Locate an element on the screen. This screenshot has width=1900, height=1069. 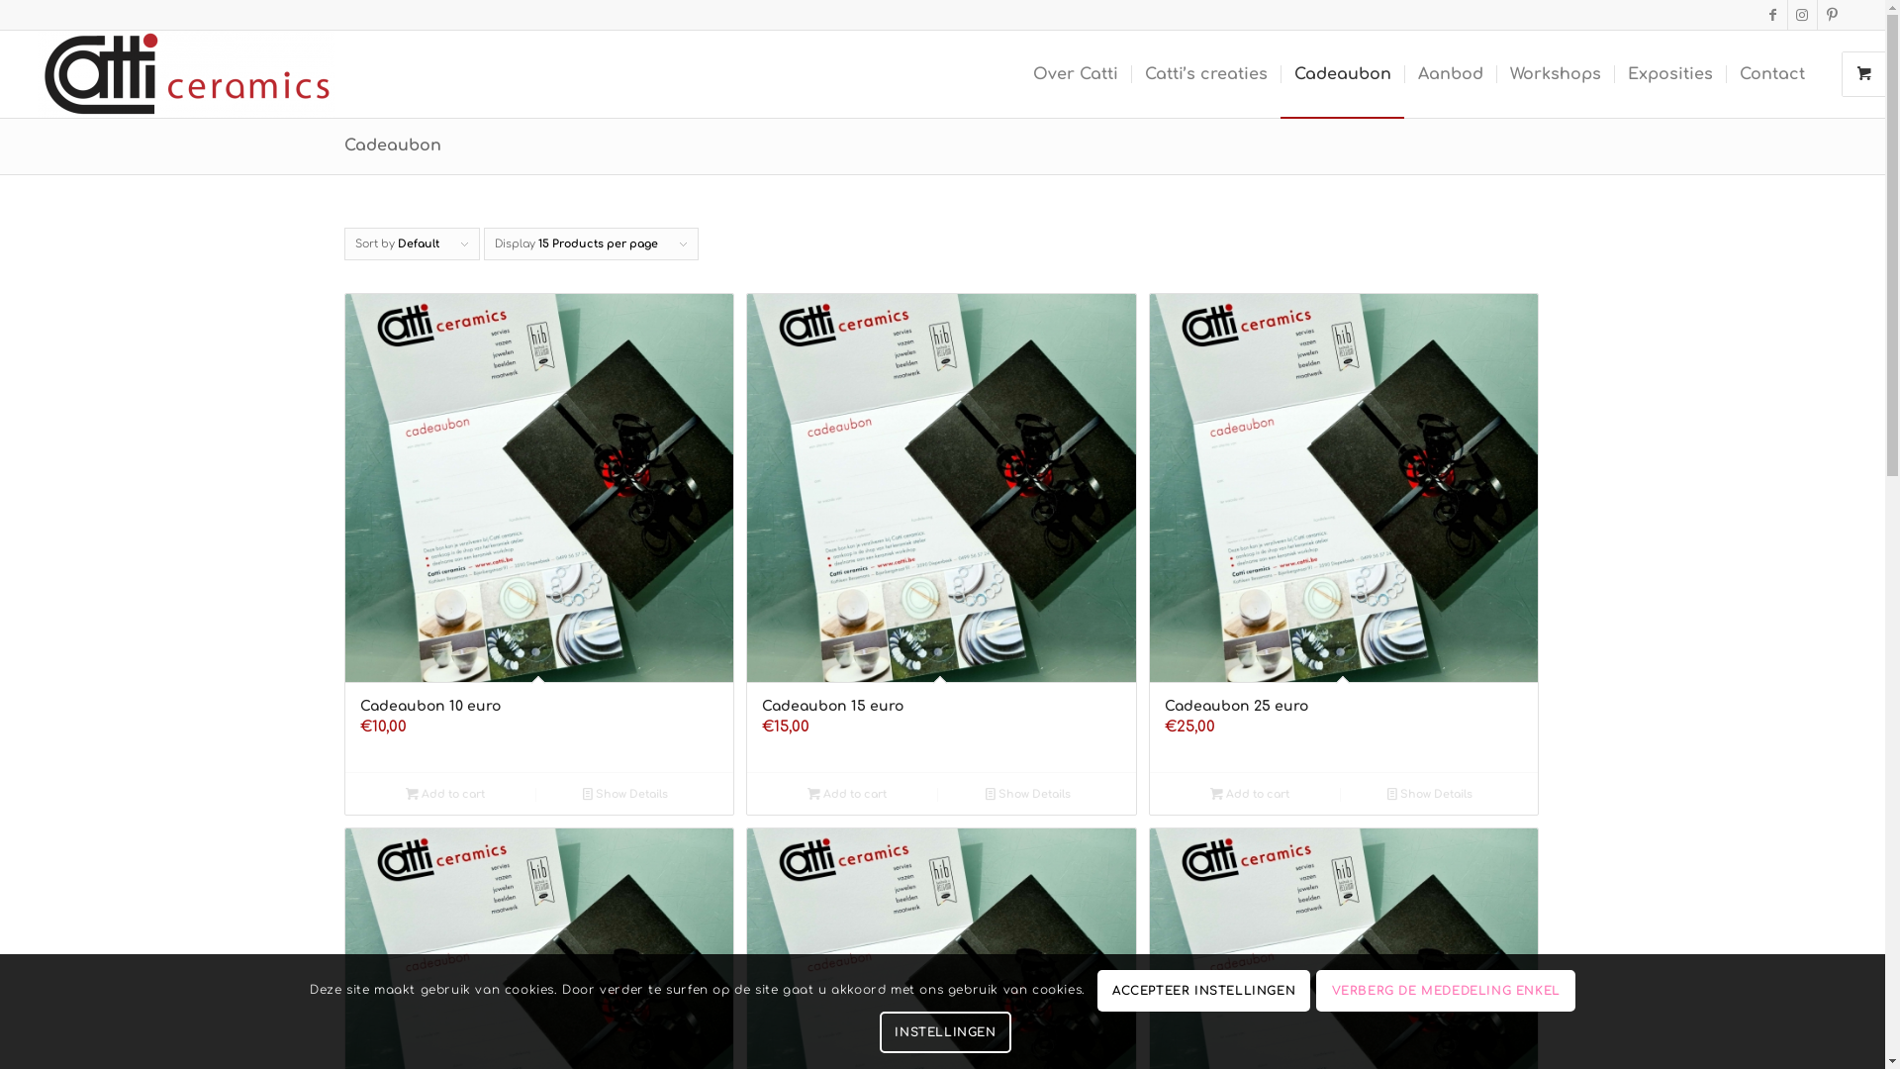
Add to cart is located at coordinates (847, 794).